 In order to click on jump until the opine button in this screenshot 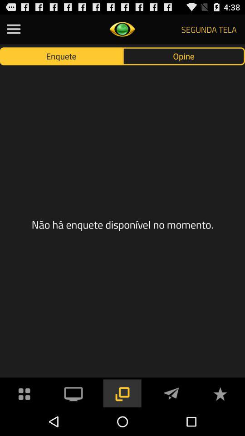, I will do `click(184, 56)`.